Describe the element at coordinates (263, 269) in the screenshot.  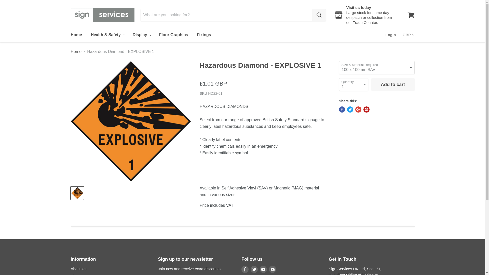
I see `Youtube` at that location.